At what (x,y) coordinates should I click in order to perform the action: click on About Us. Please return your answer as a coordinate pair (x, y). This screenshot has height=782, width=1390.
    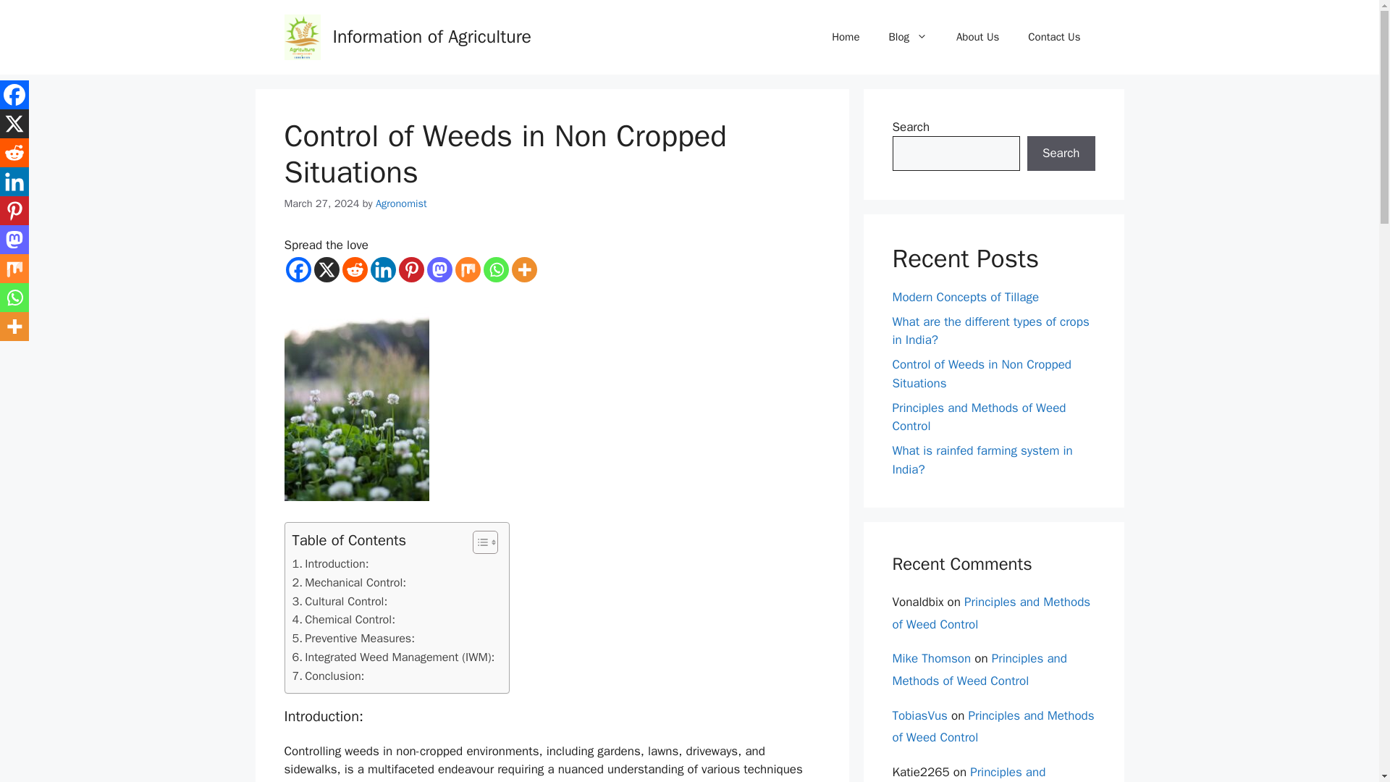
    Looking at the image, I should click on (977, 36).